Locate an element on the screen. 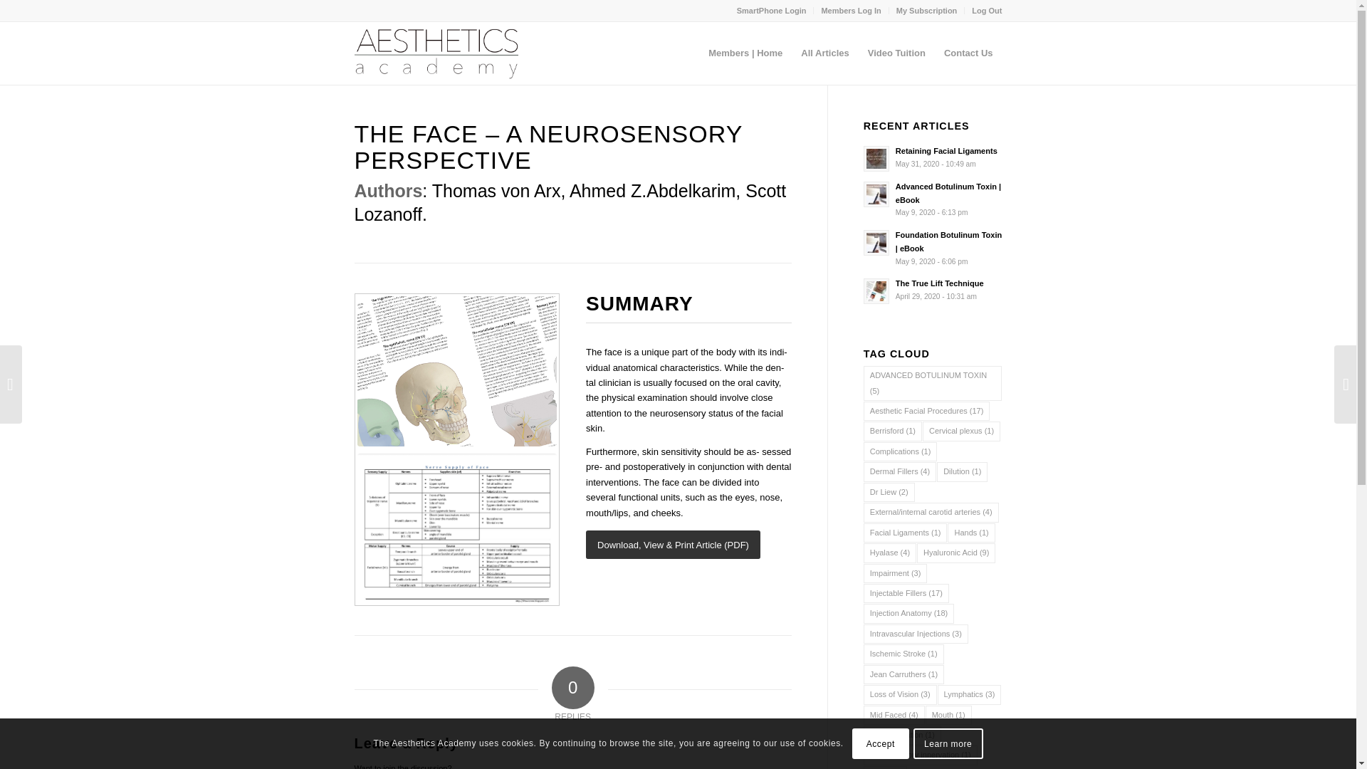  My Subscription is located at coordinates (927, 11).